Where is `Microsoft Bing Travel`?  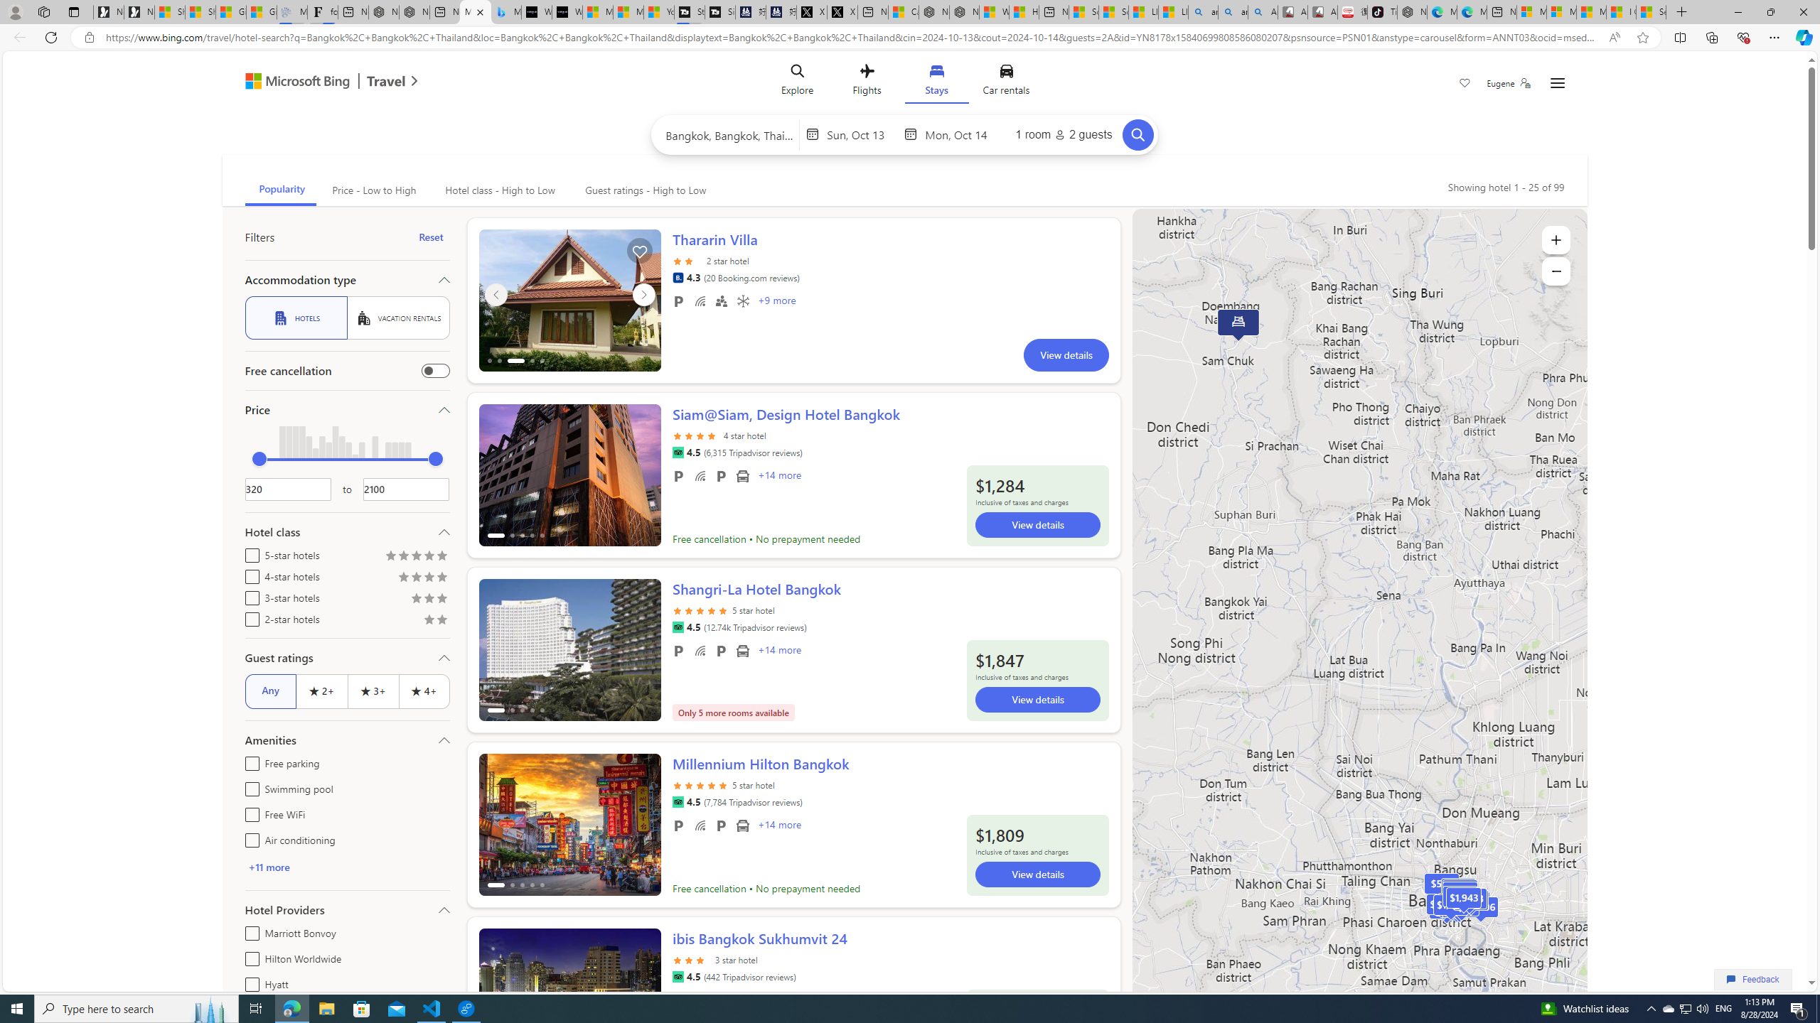 Microsoft Bing Travel is located at coordinates (316, 82).